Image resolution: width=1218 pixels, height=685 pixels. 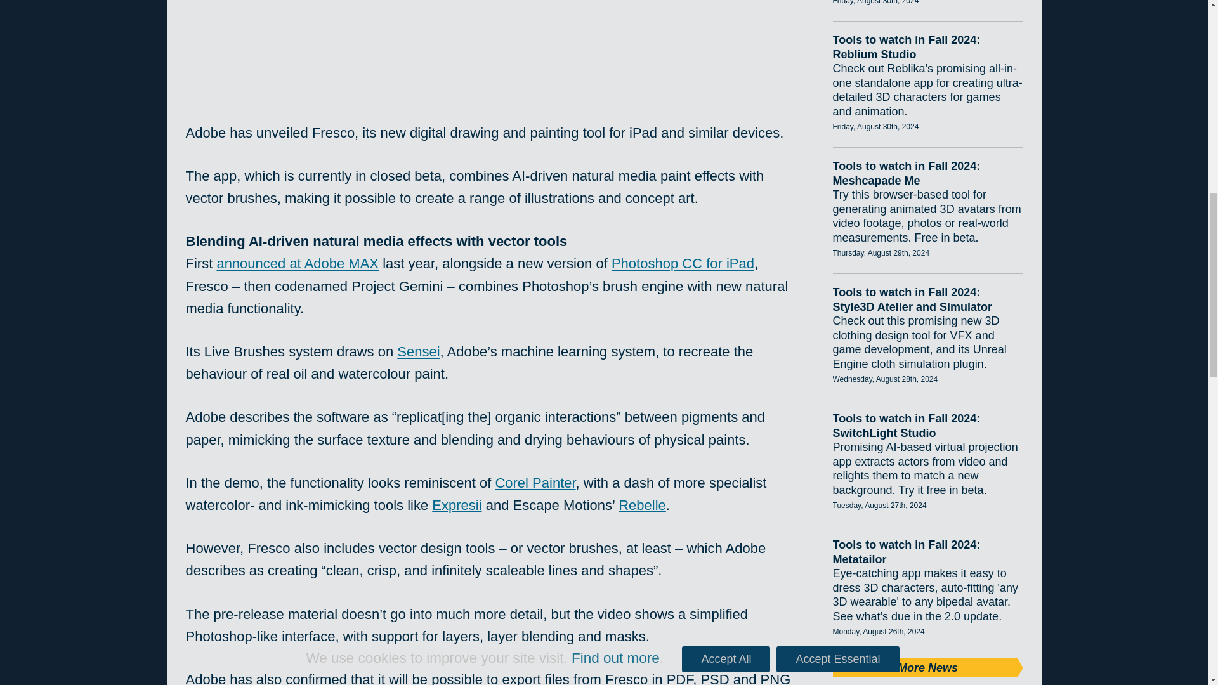 I want to click on Corel Painter, so click(x=534, y=483).